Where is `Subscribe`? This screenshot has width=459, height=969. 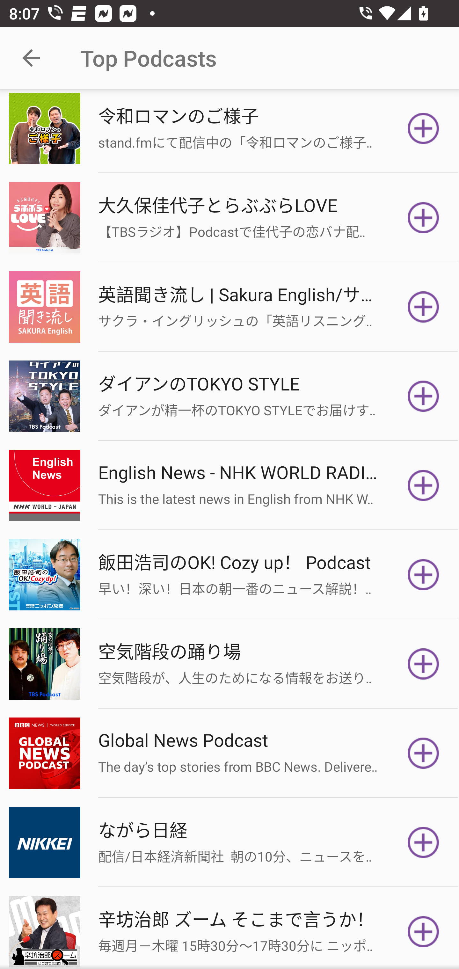
Subscribe is located at coordinates (423, 396).